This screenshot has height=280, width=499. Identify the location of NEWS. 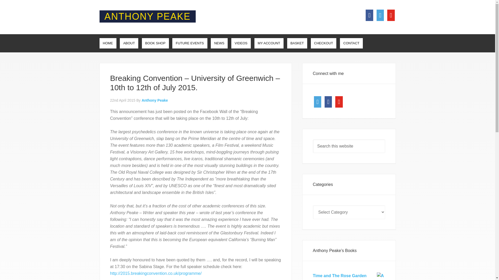
(219, 43).